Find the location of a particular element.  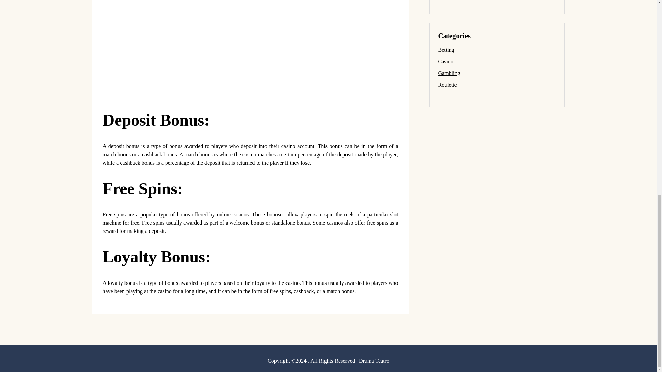

Roulette is located at coordinates (447, 85).